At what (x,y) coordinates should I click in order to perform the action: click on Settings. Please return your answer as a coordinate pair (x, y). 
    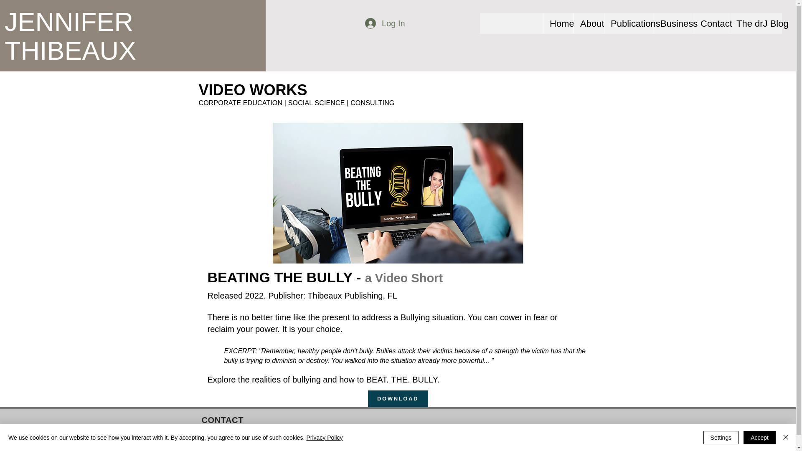
    Looking at the image, I should click on (721, 438).